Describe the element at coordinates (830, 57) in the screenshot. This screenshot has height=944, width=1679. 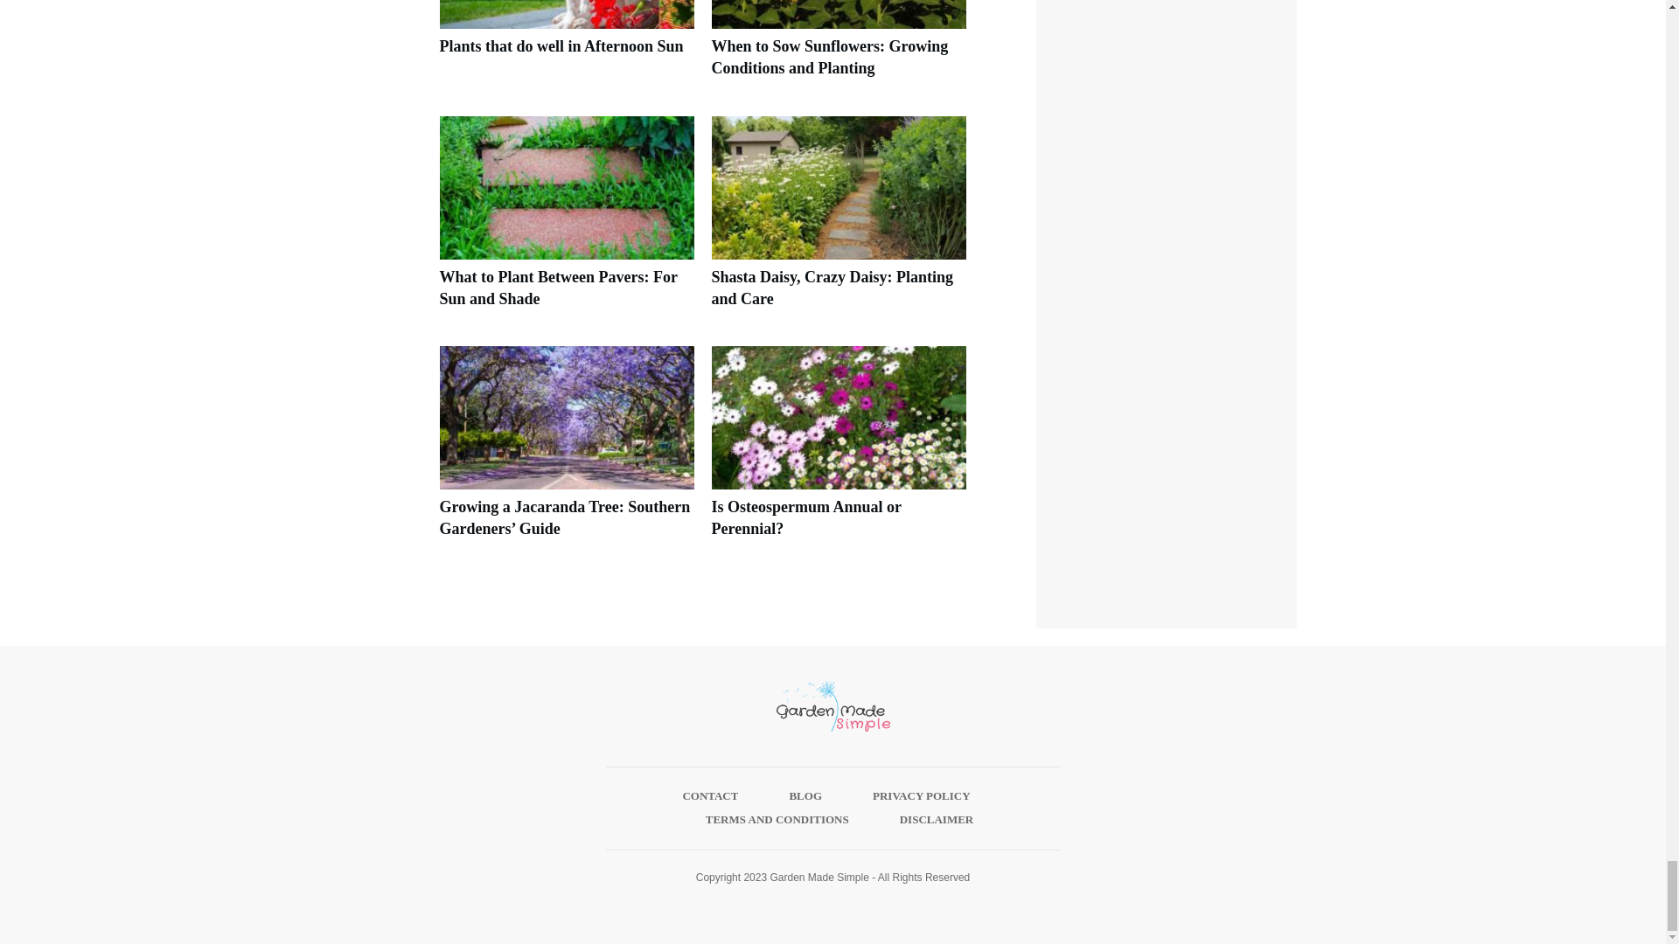
I see `When to Sow Sunflowers: Growing Conditions and Planting` at that location.